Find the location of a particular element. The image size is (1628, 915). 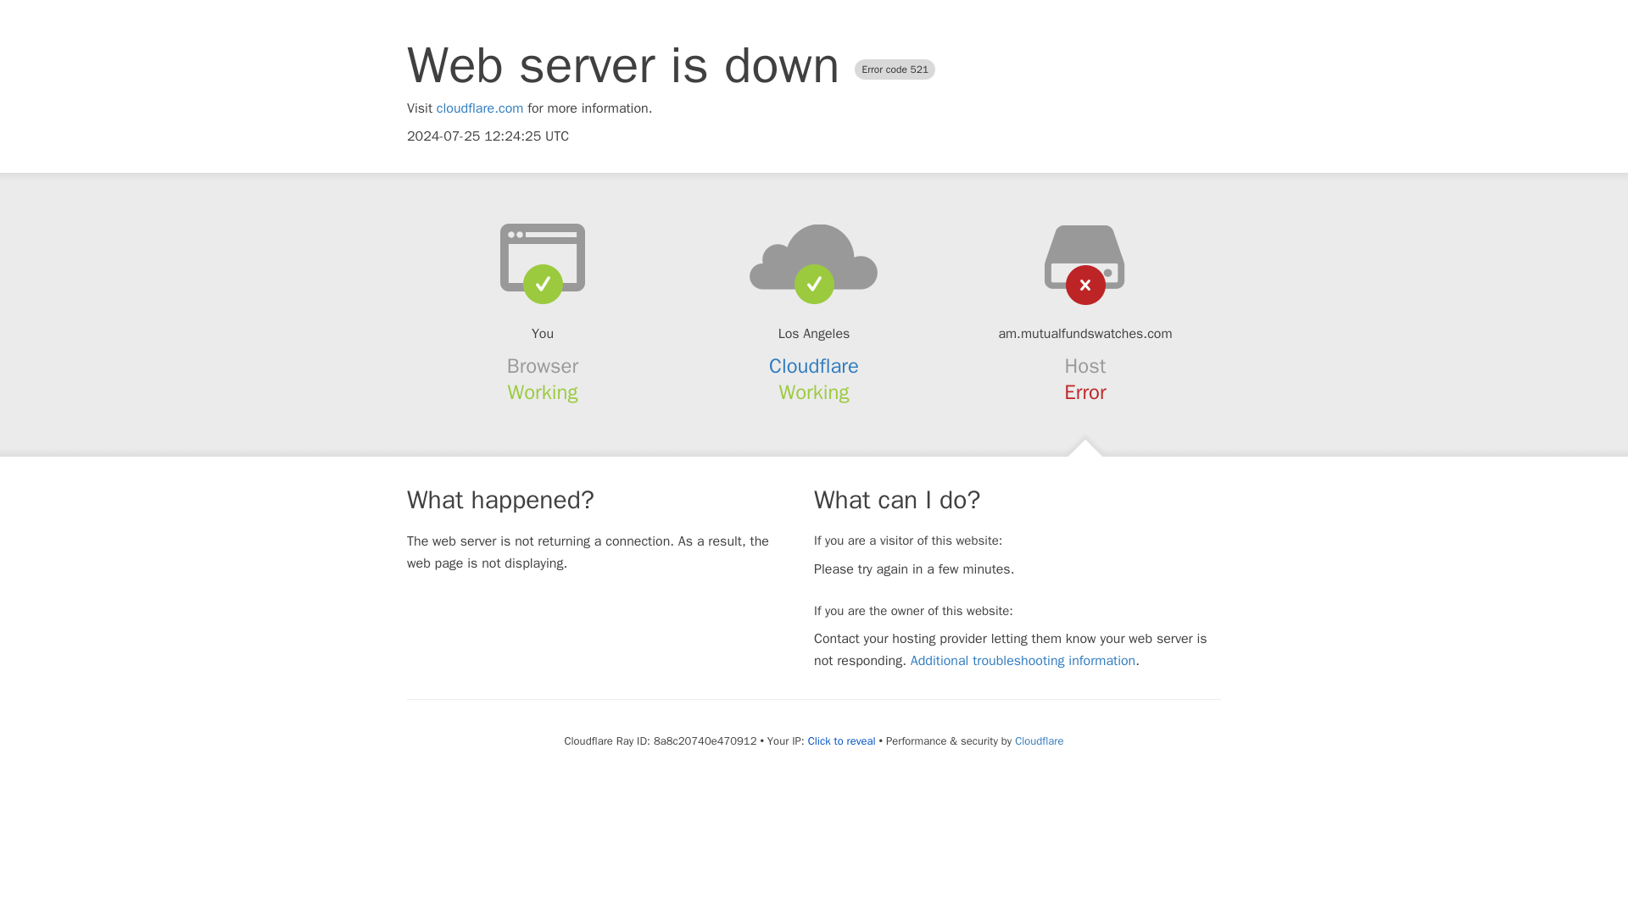

Click to reveal is located at coordinates (841, 741).